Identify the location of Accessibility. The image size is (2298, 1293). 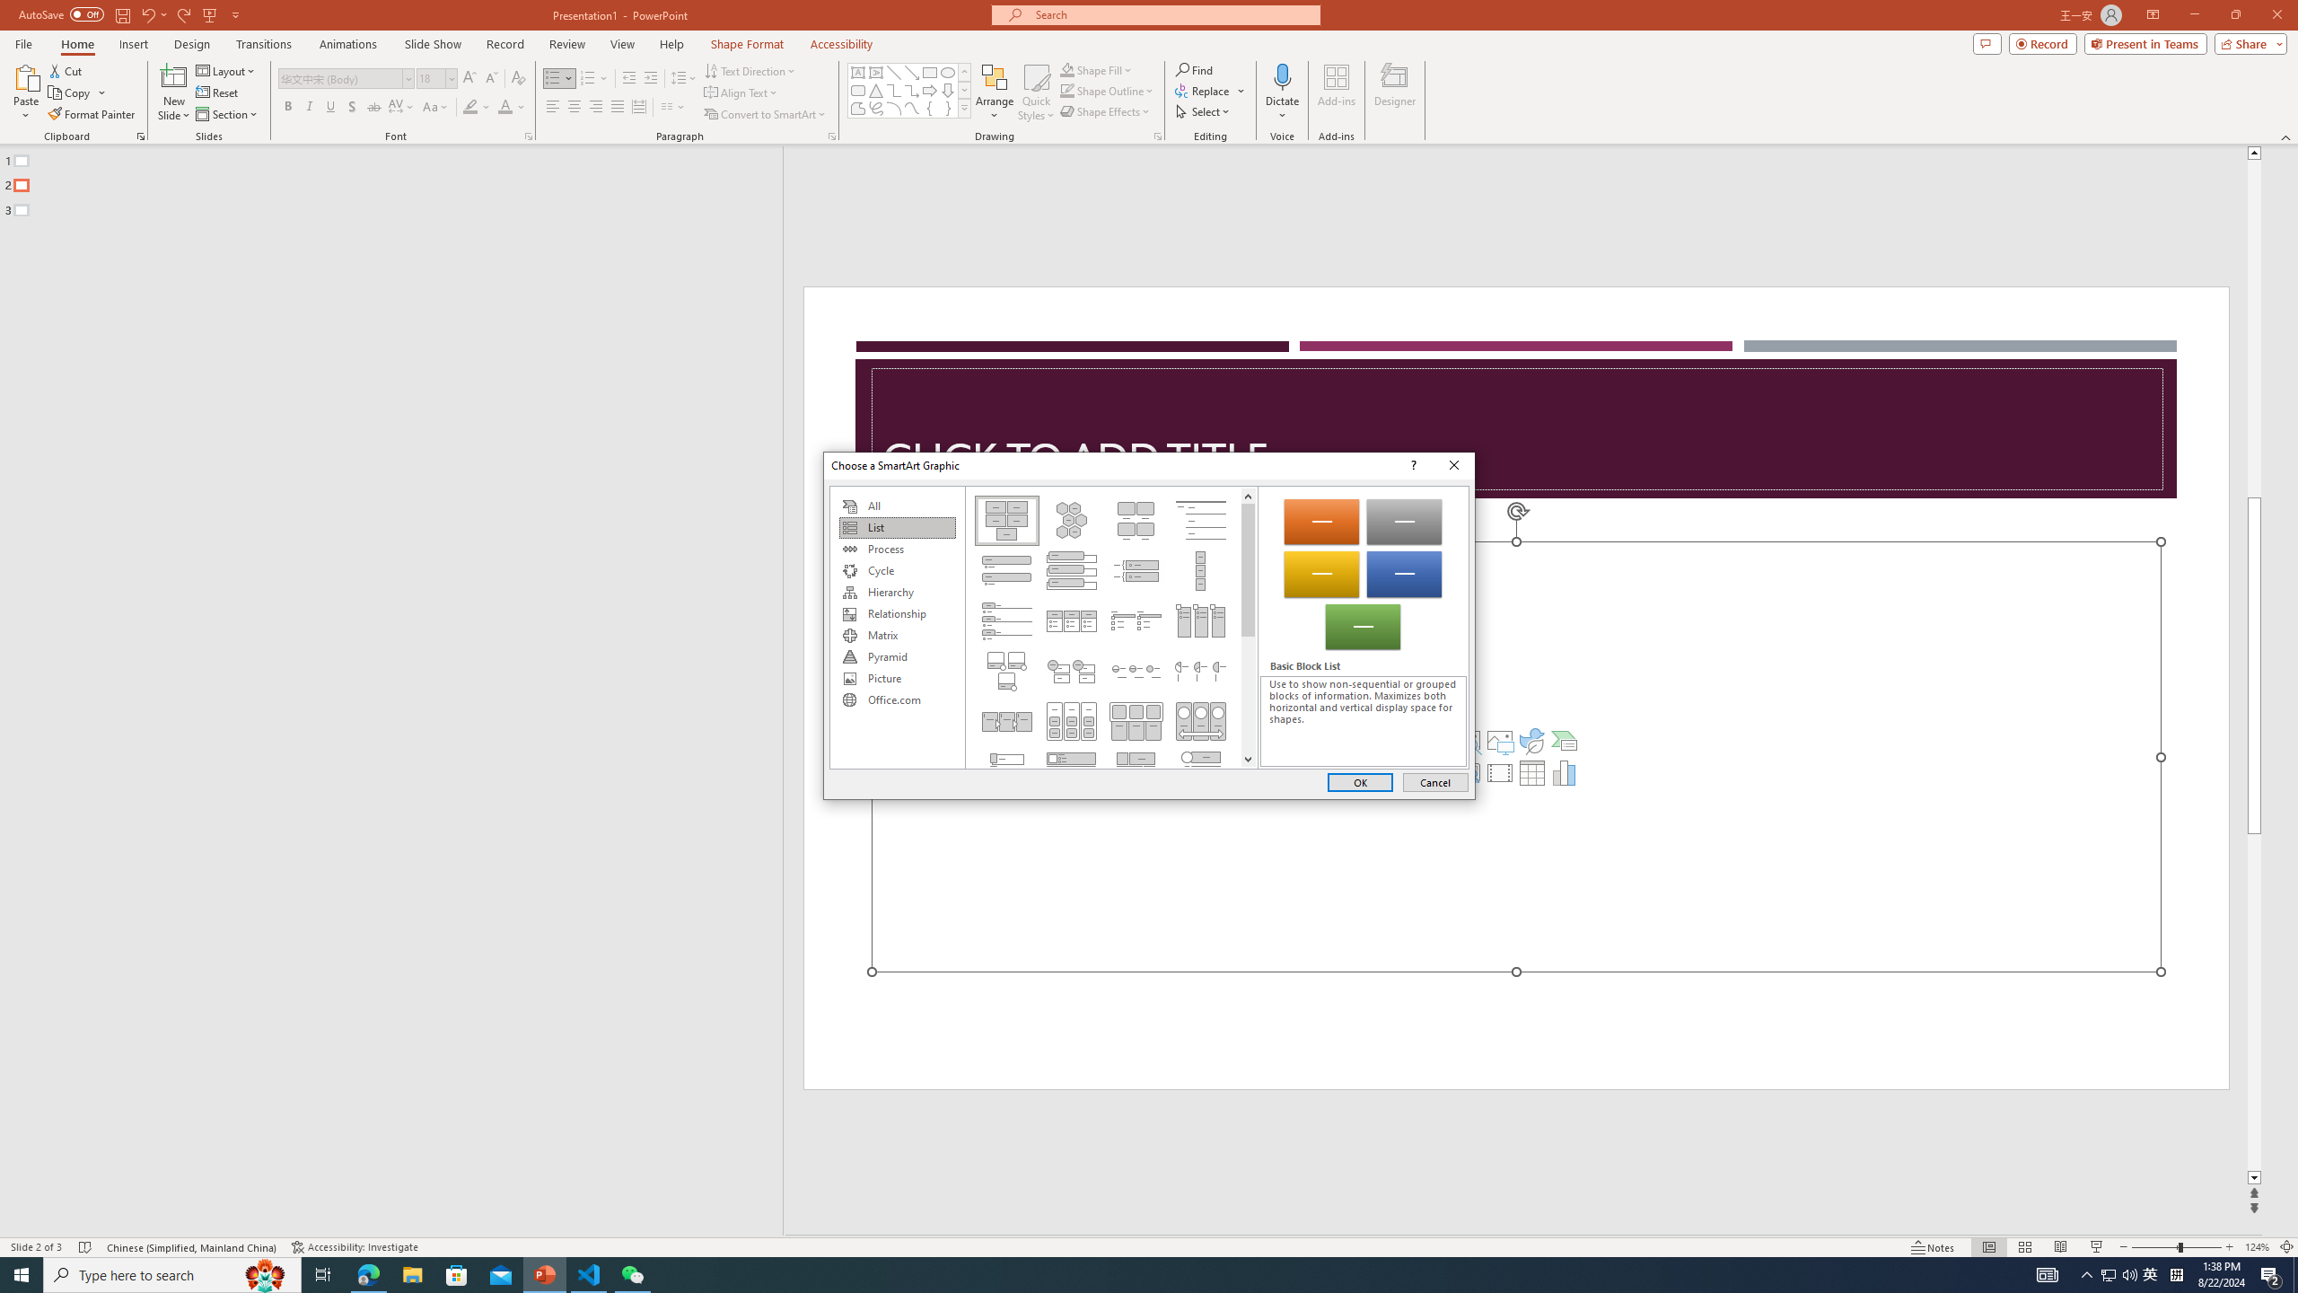
(93, 115).